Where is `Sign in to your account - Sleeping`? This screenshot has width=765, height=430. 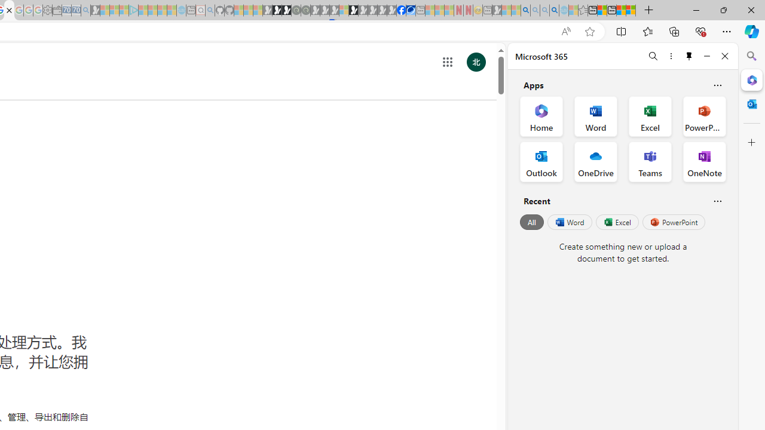 Sign in to your account - Sleeping is located at coordinates (344, 11).